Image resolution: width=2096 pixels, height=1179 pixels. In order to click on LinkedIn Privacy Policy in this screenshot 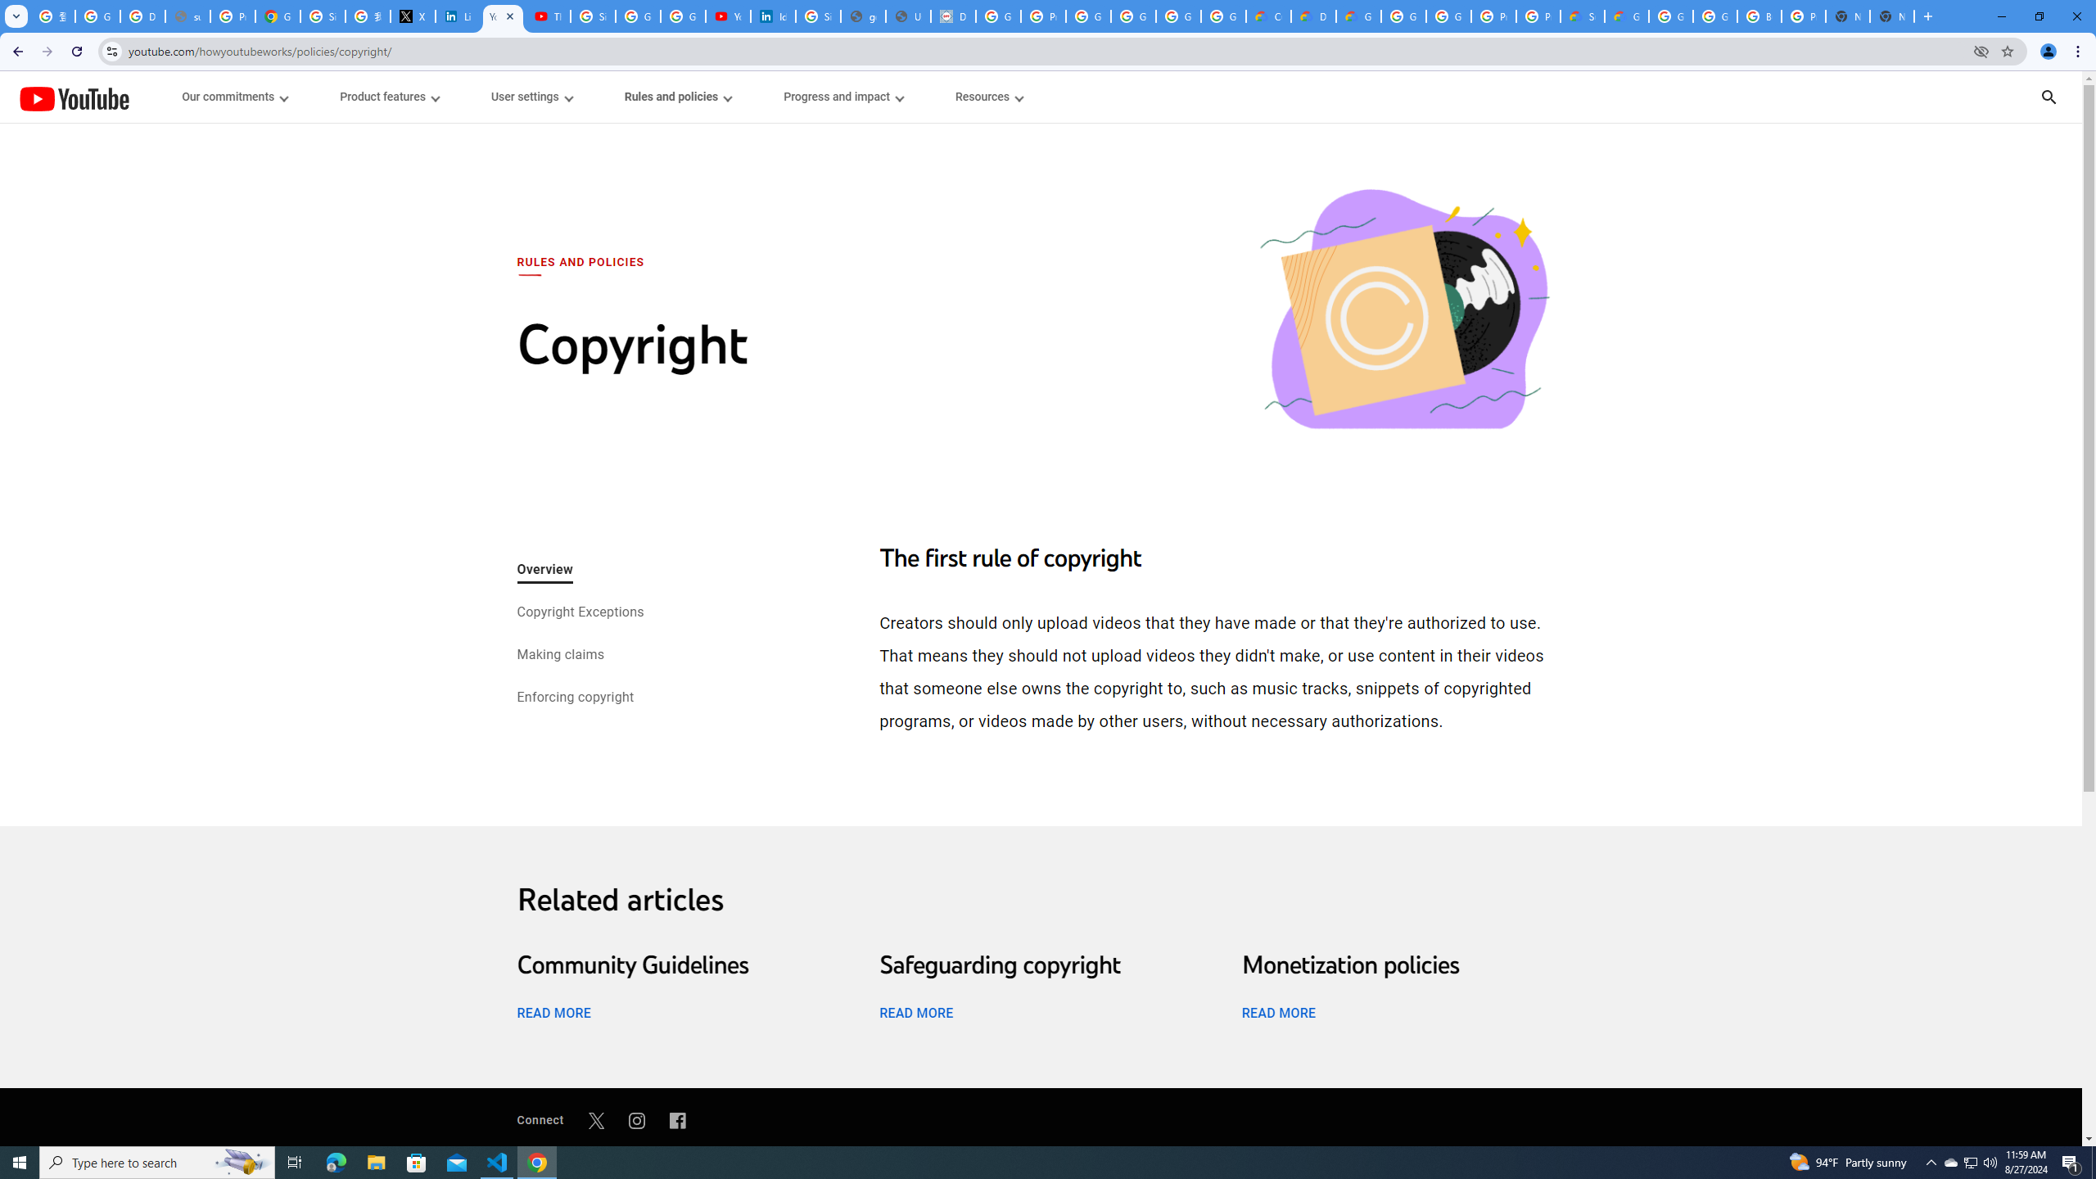, I will do `click(458, 16)`.